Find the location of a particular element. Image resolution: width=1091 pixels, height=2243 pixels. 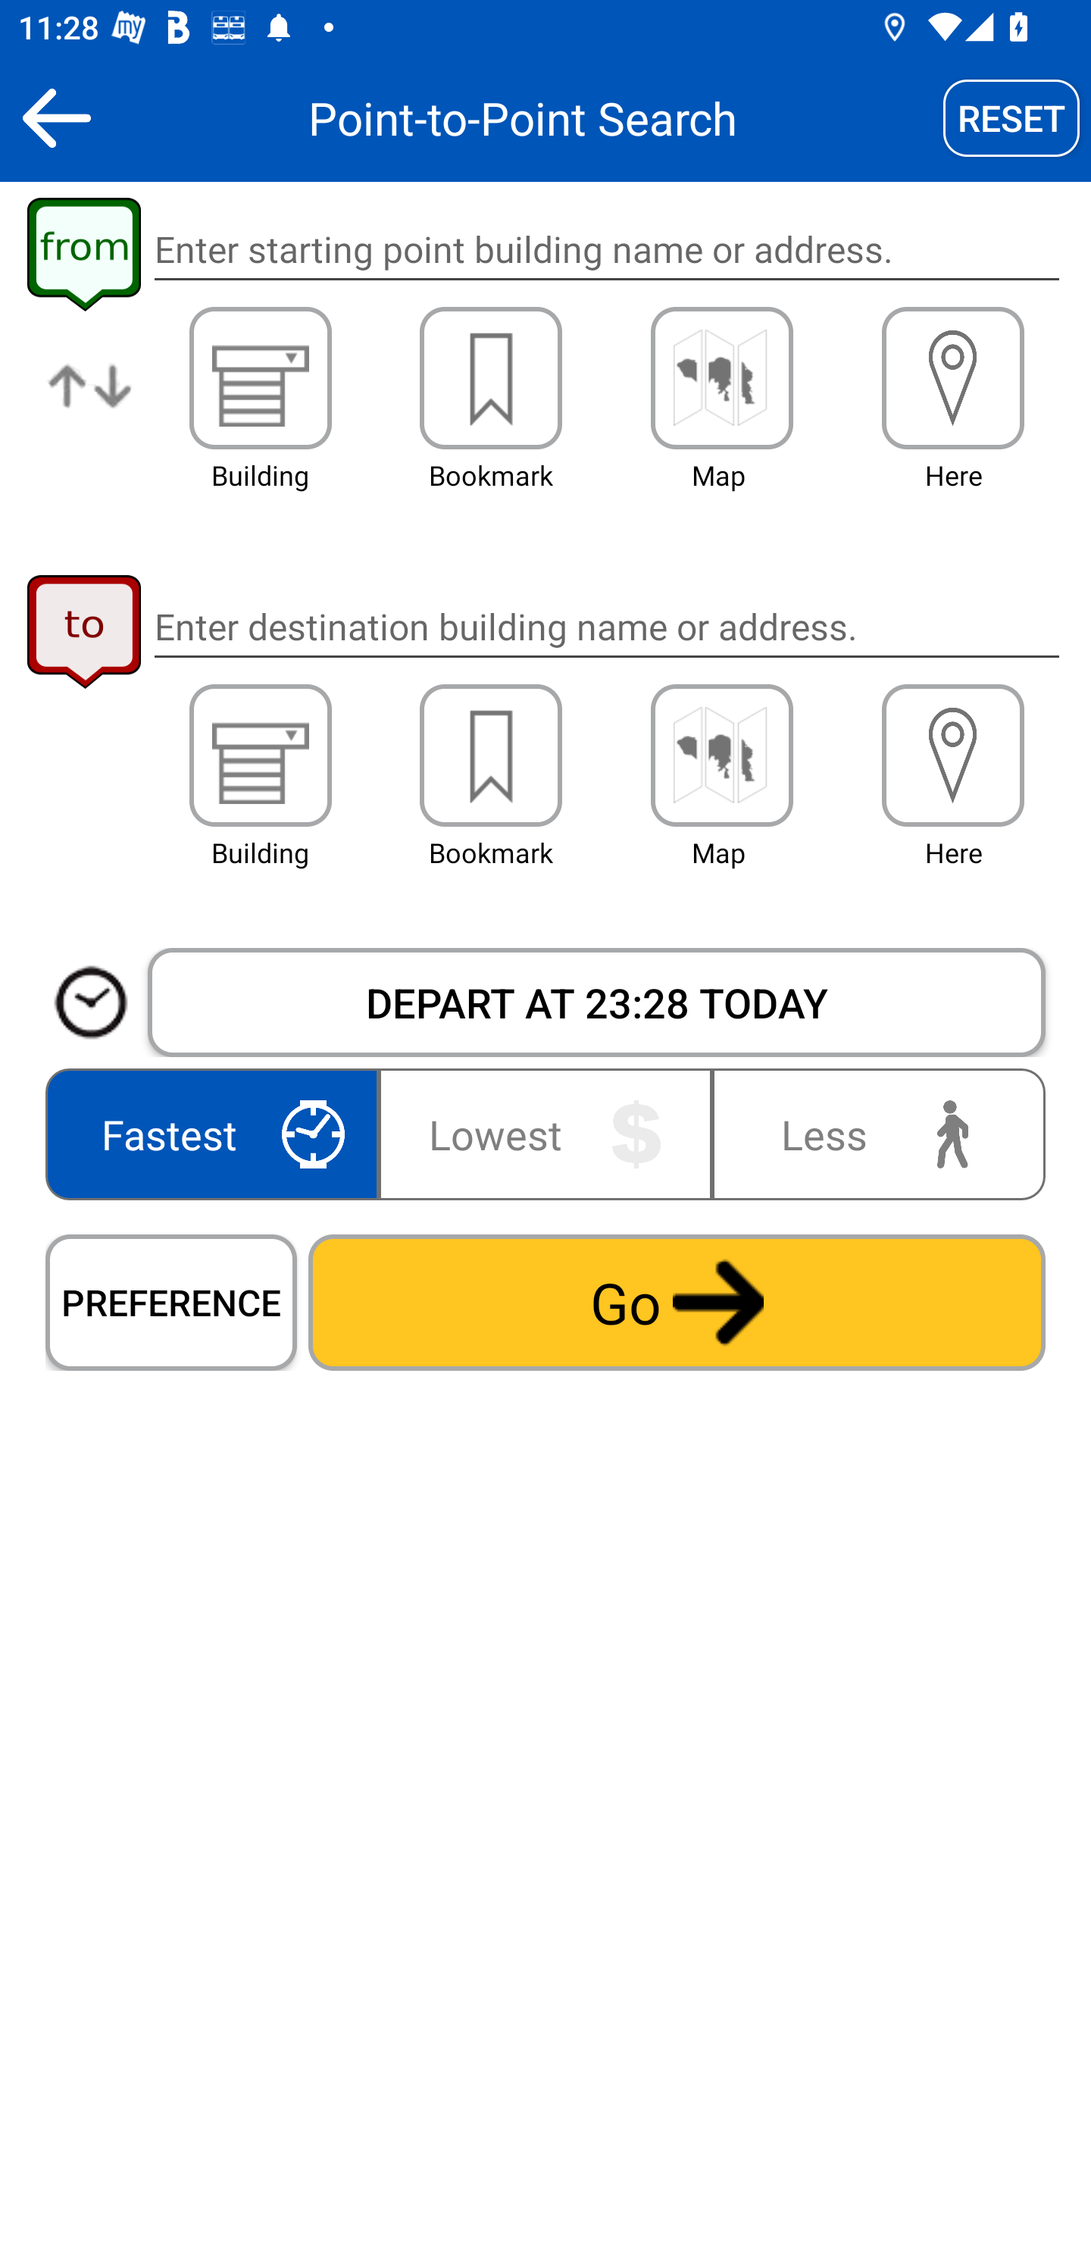

Lowest is located at coordinates (545, 1134).